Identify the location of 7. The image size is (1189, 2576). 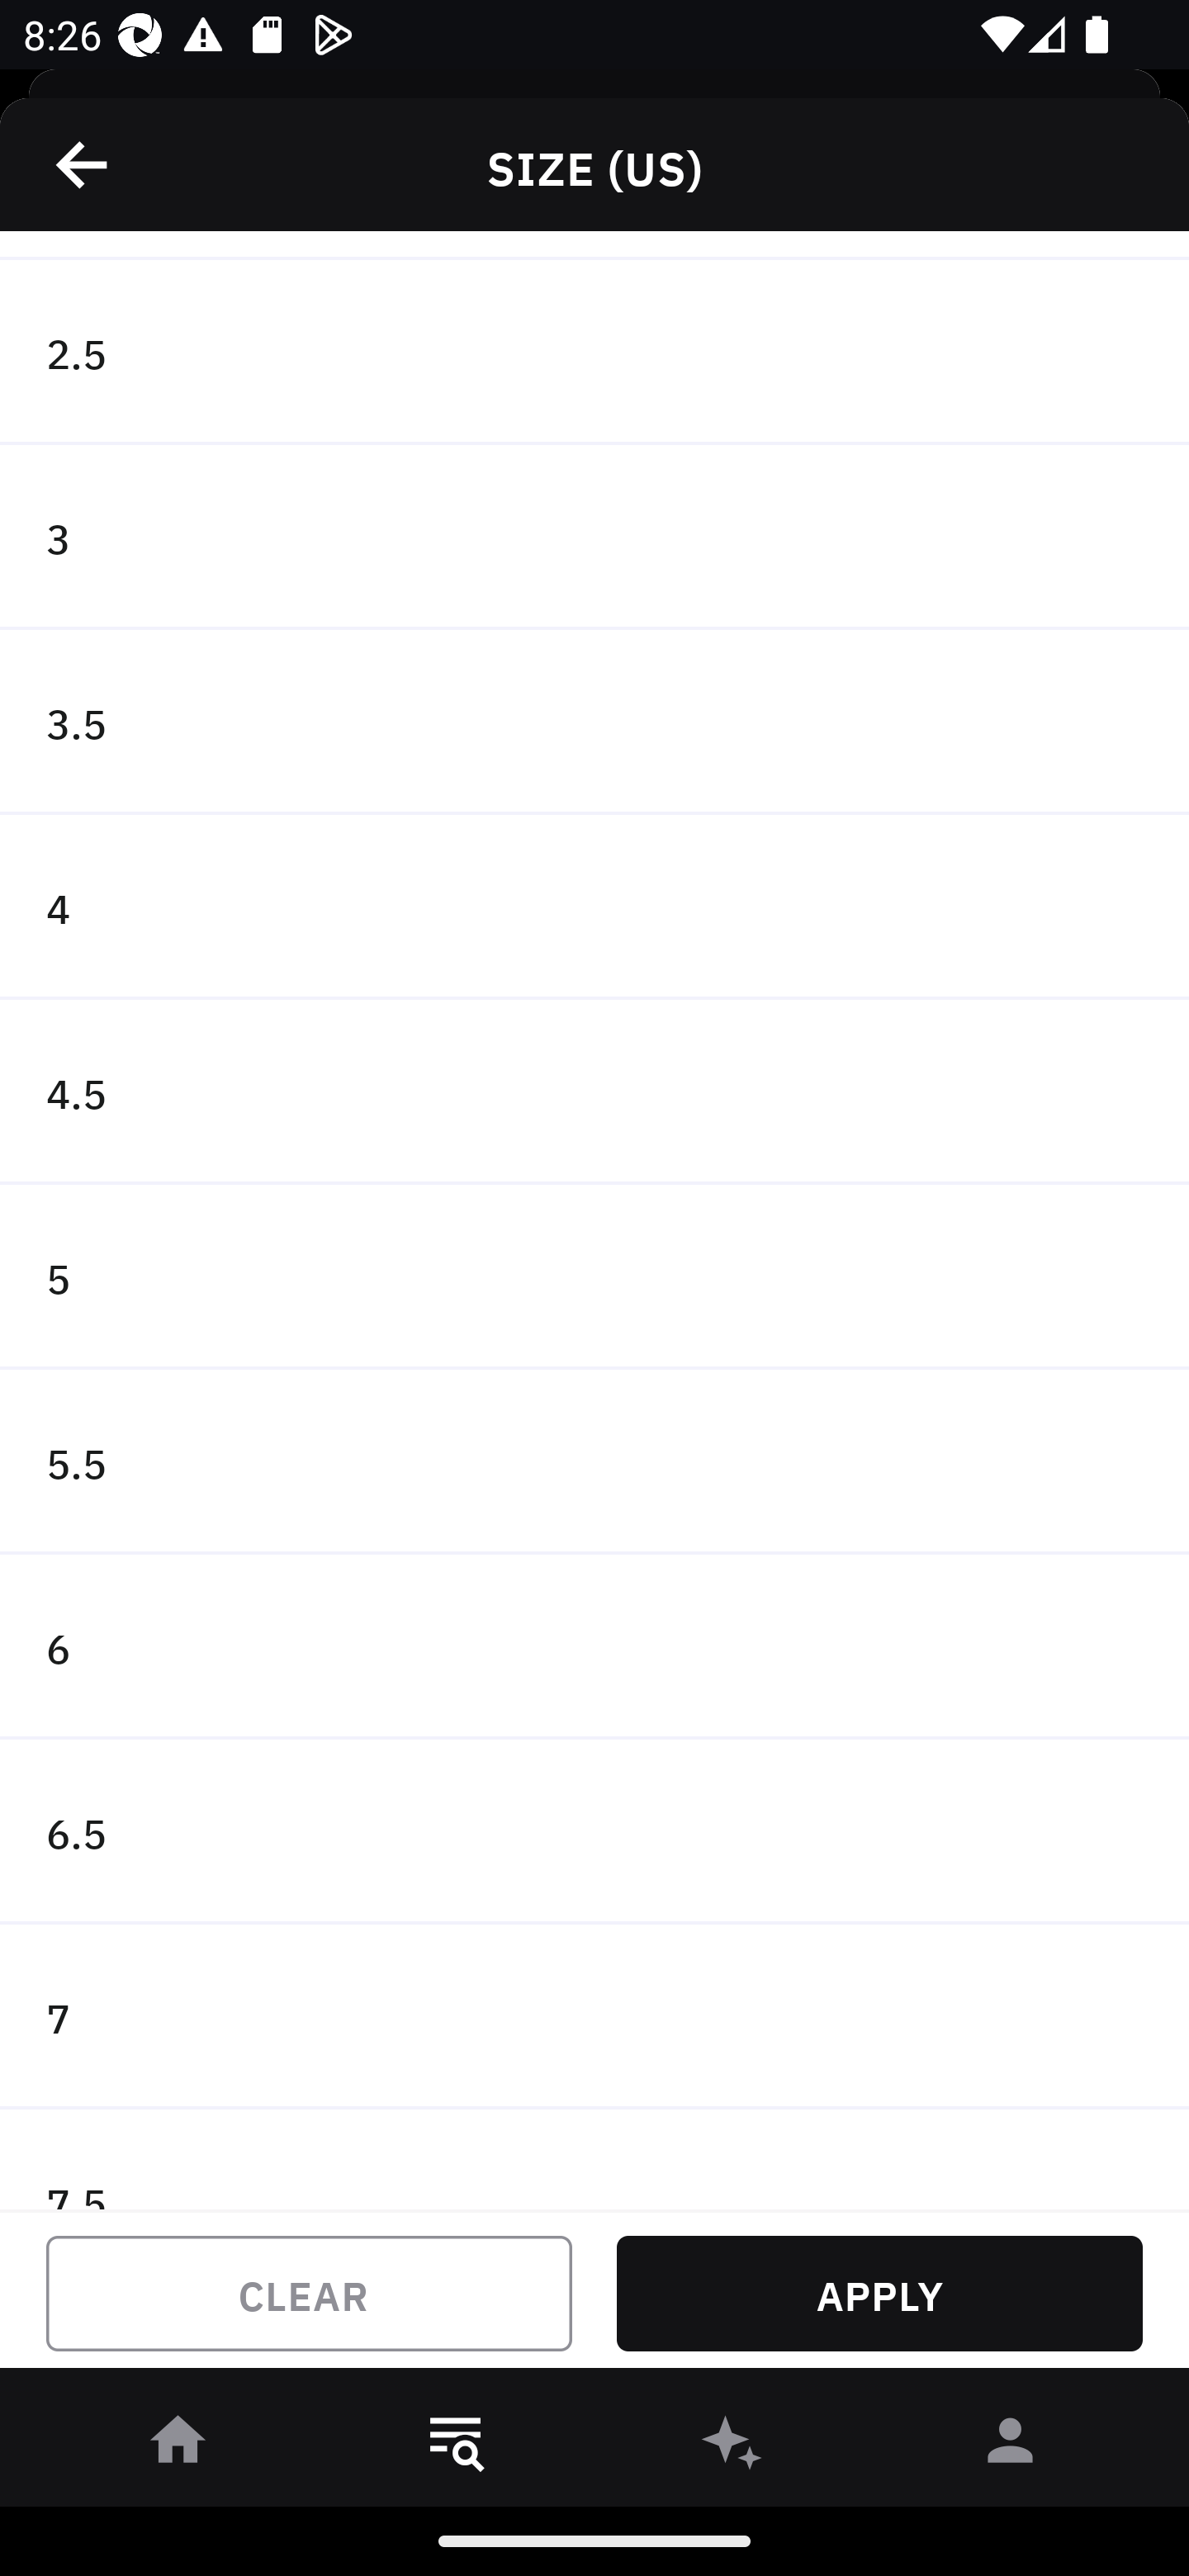
(594, 2016).